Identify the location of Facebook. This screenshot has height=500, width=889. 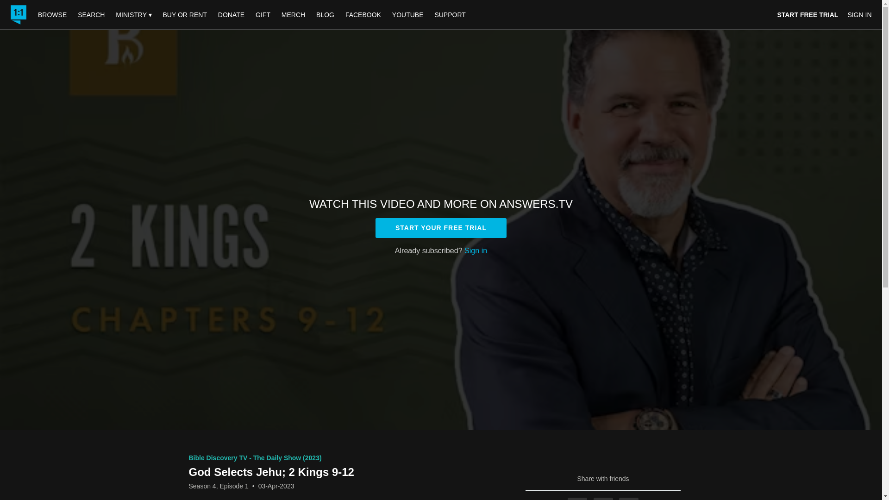
(577, 499).